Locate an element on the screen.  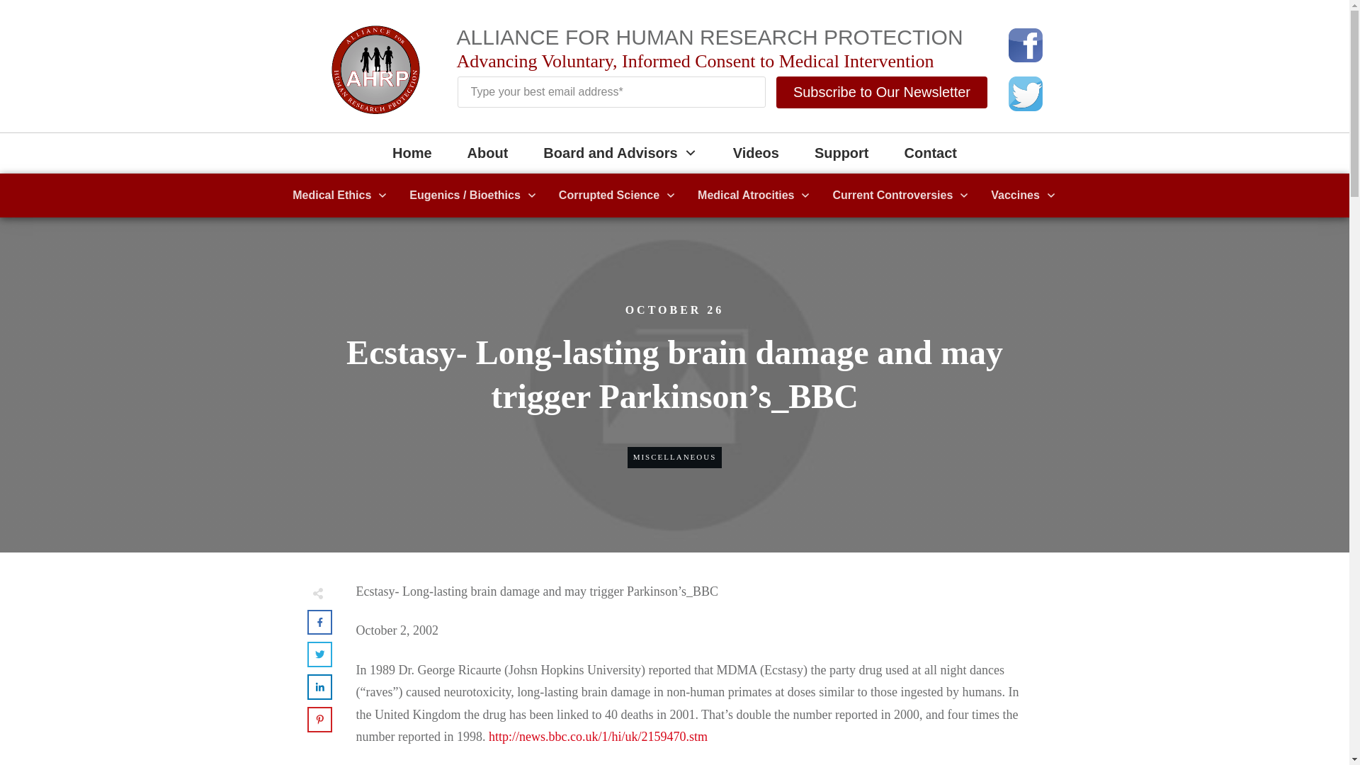
Home is located at coordinates (412, 153).